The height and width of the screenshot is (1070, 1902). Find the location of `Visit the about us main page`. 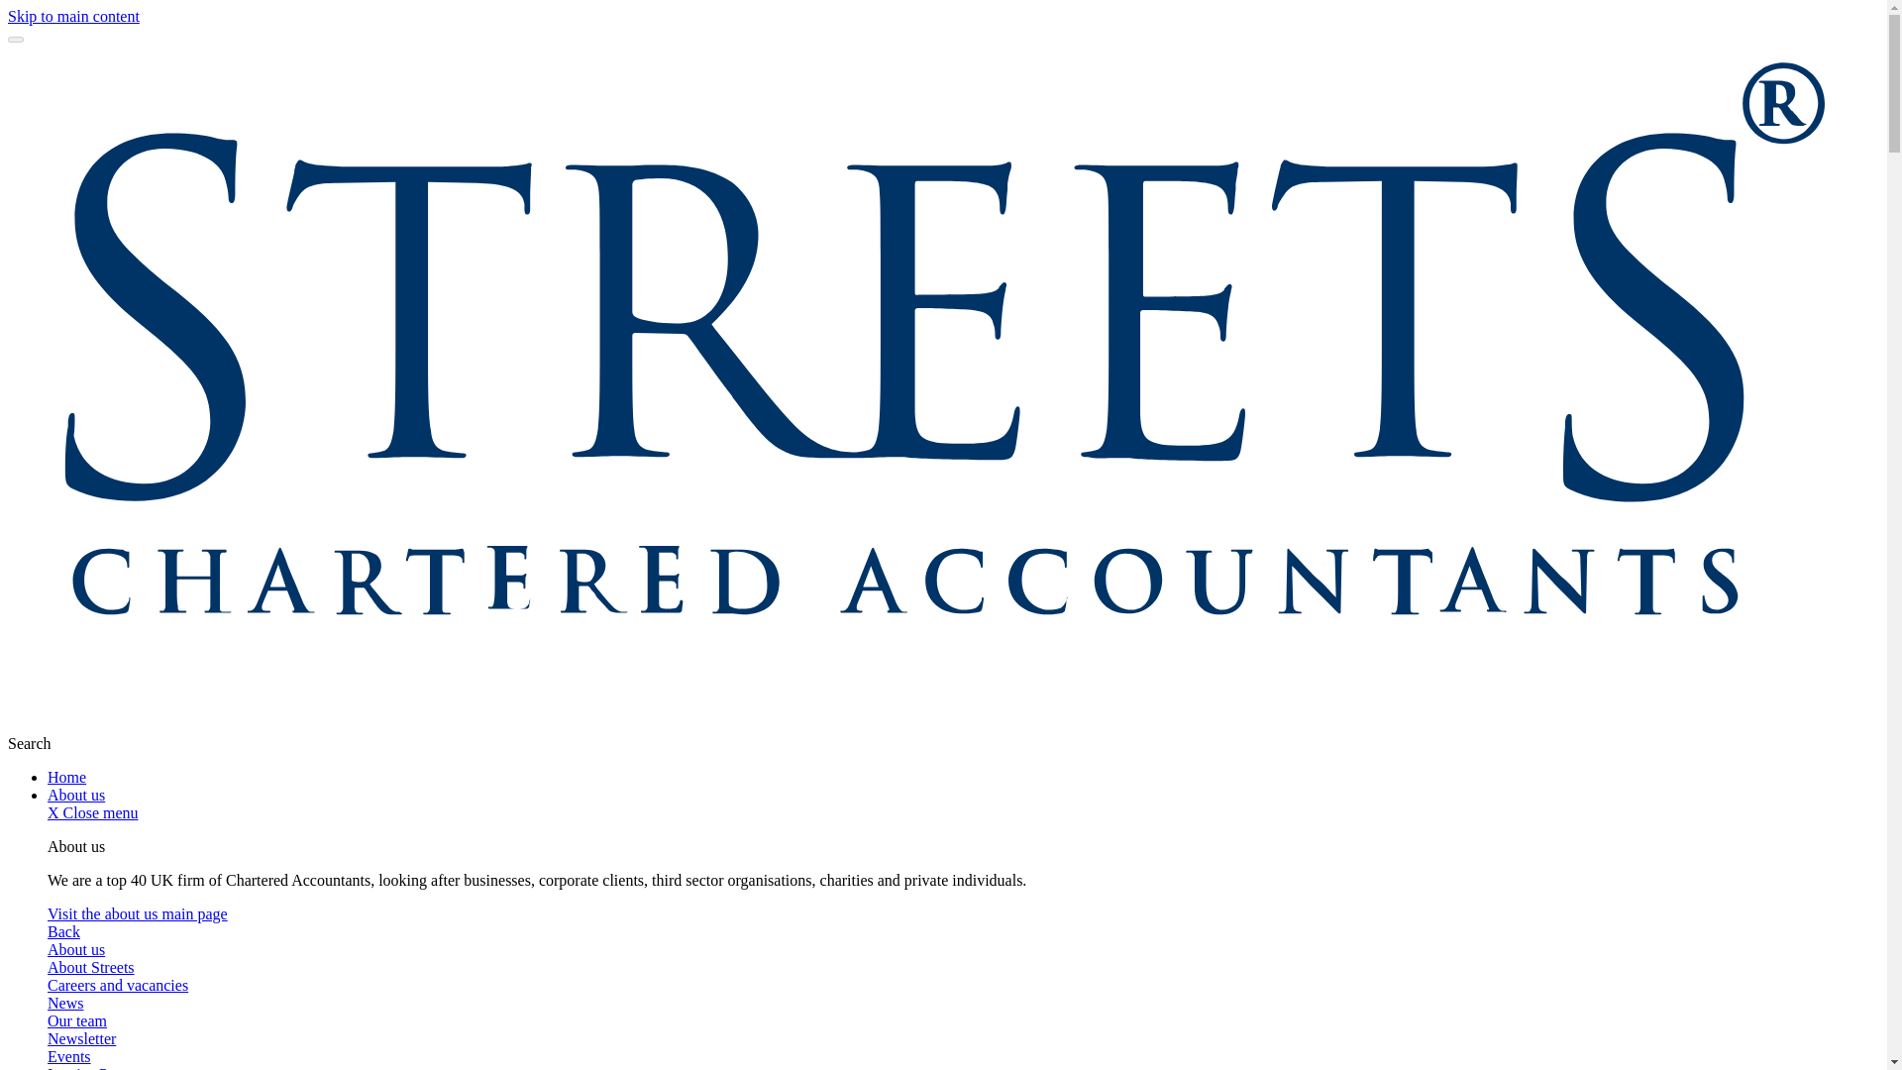

Visit the about us main page is located at coordinates (138, 913).